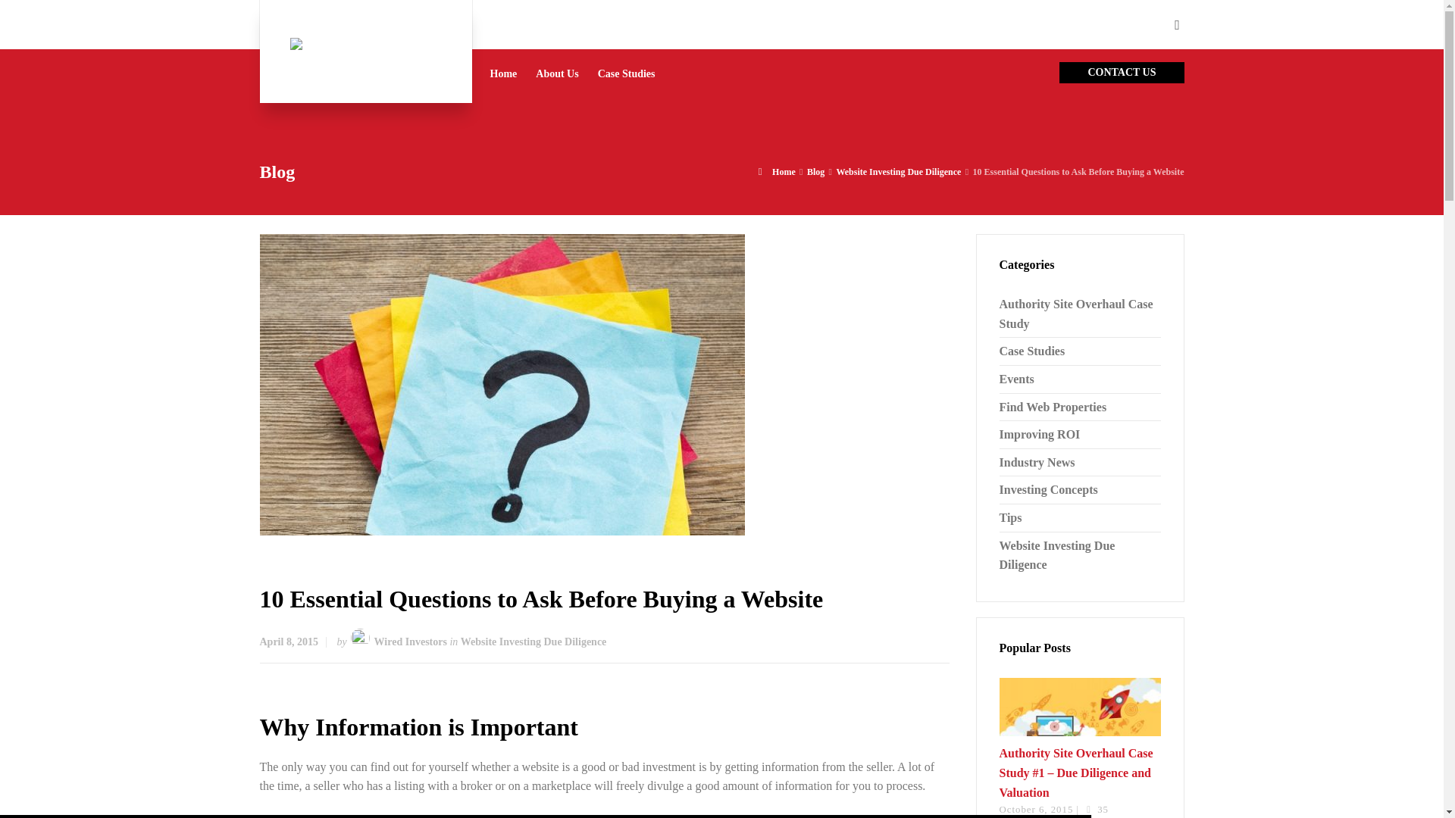 This screenshot has width=1455, height=818. What do you see at coordinates (1031, 350) in the screenshot?
I see `Case Studies` at bounding box center [1031, 350].